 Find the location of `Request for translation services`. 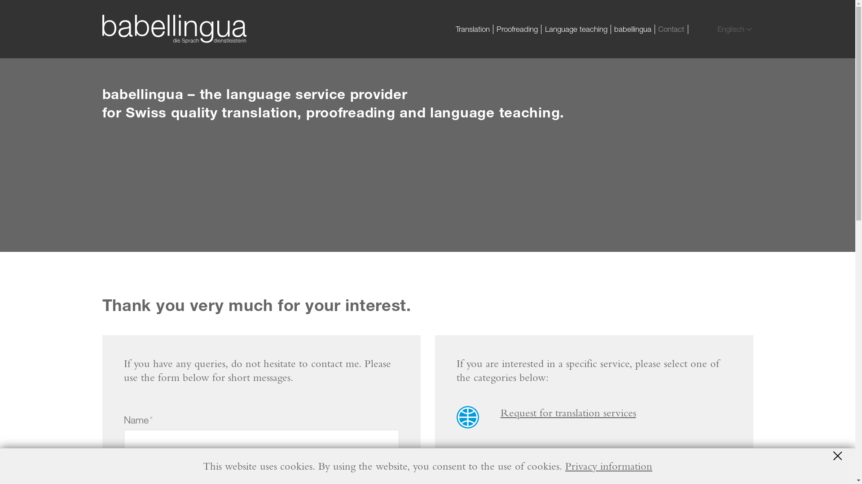

Request for translation services is located at coordinates (568, 413).